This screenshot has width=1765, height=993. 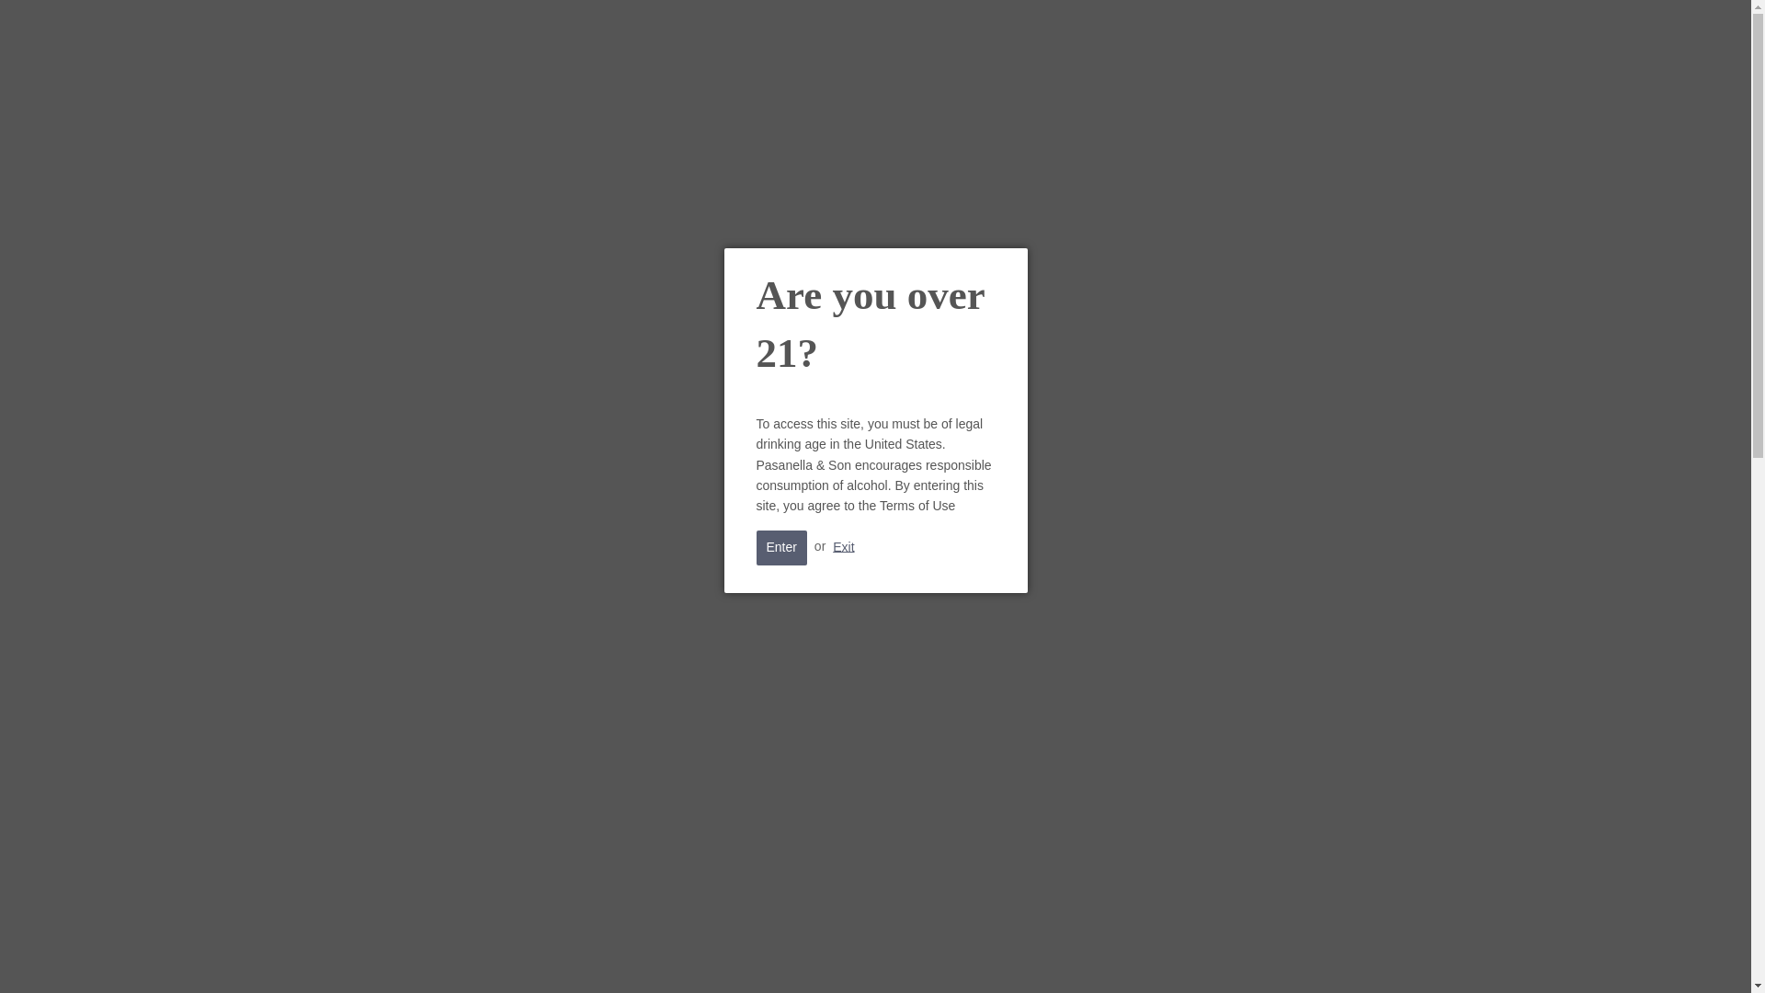 What do you see at coordinates (732, 154) in the screenshot?
I see `GIFT CARDS` at bounding box center [732, 154].